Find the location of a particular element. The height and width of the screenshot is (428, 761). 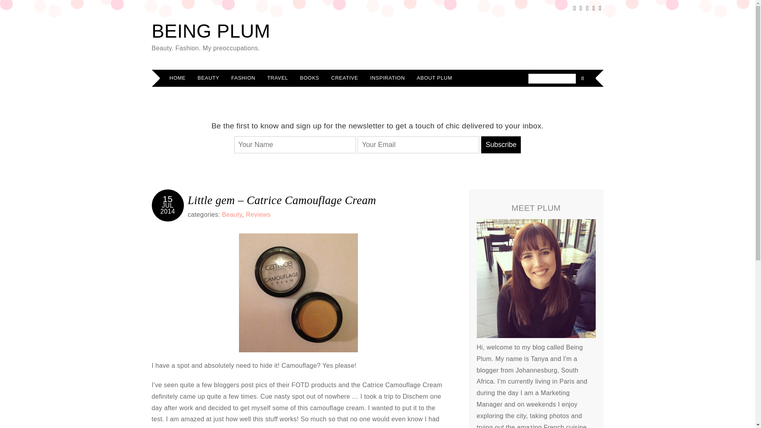

TRAVEL is located at coordinates (277, 78).